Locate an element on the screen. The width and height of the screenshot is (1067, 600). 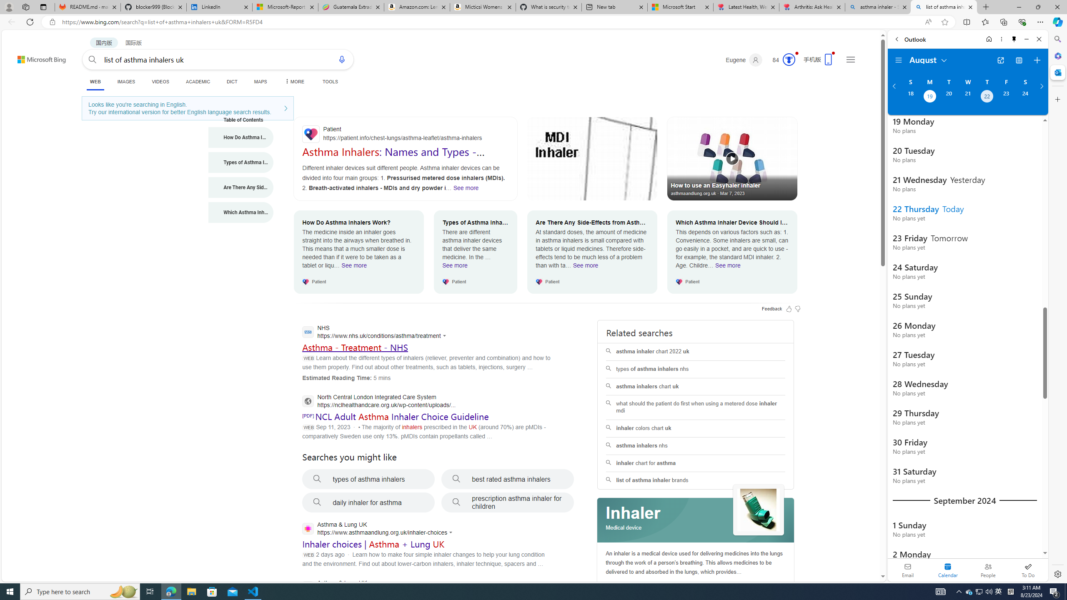
inhaler colors chart uk is located at coordinates (695, 428).